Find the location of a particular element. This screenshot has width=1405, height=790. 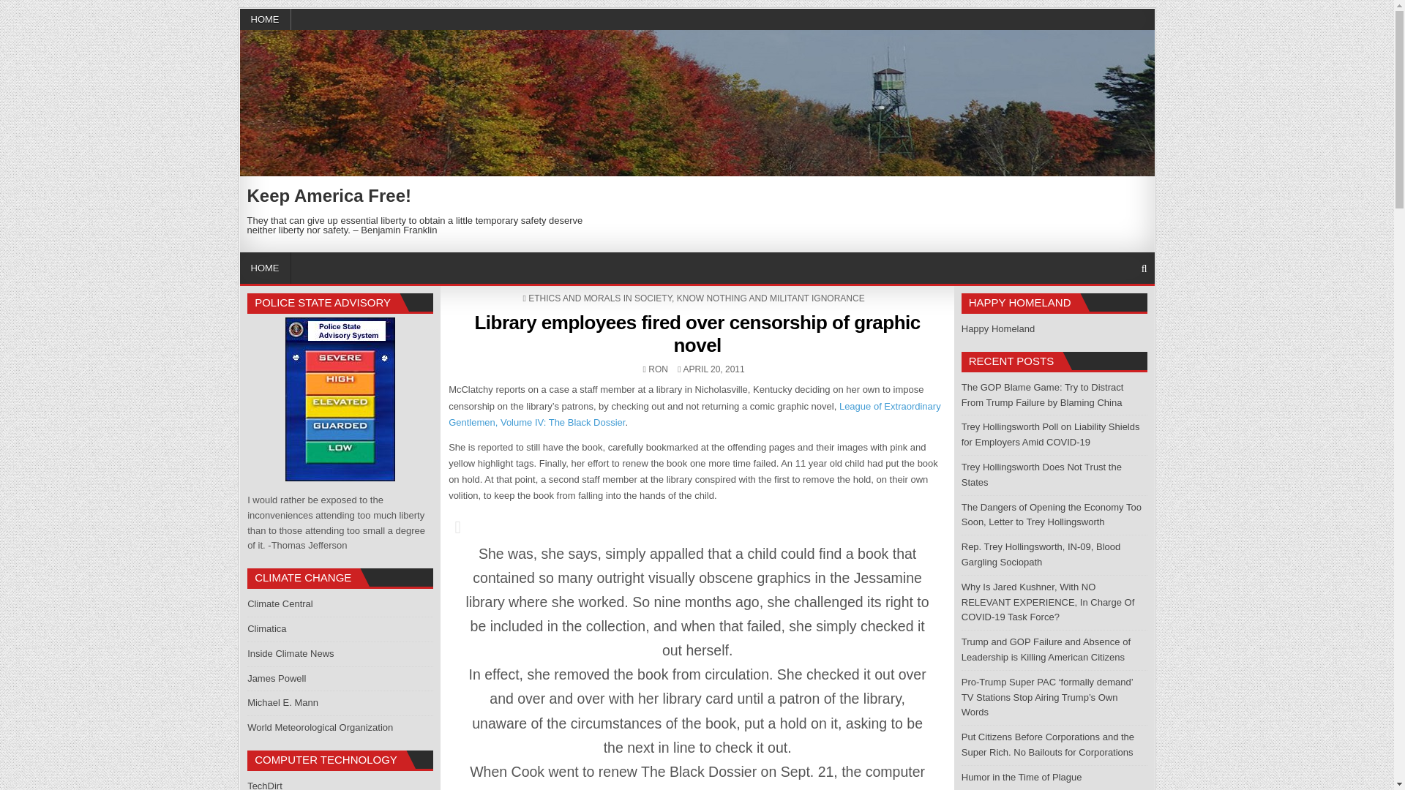

TechDirt is located at coordinates (264, 786).